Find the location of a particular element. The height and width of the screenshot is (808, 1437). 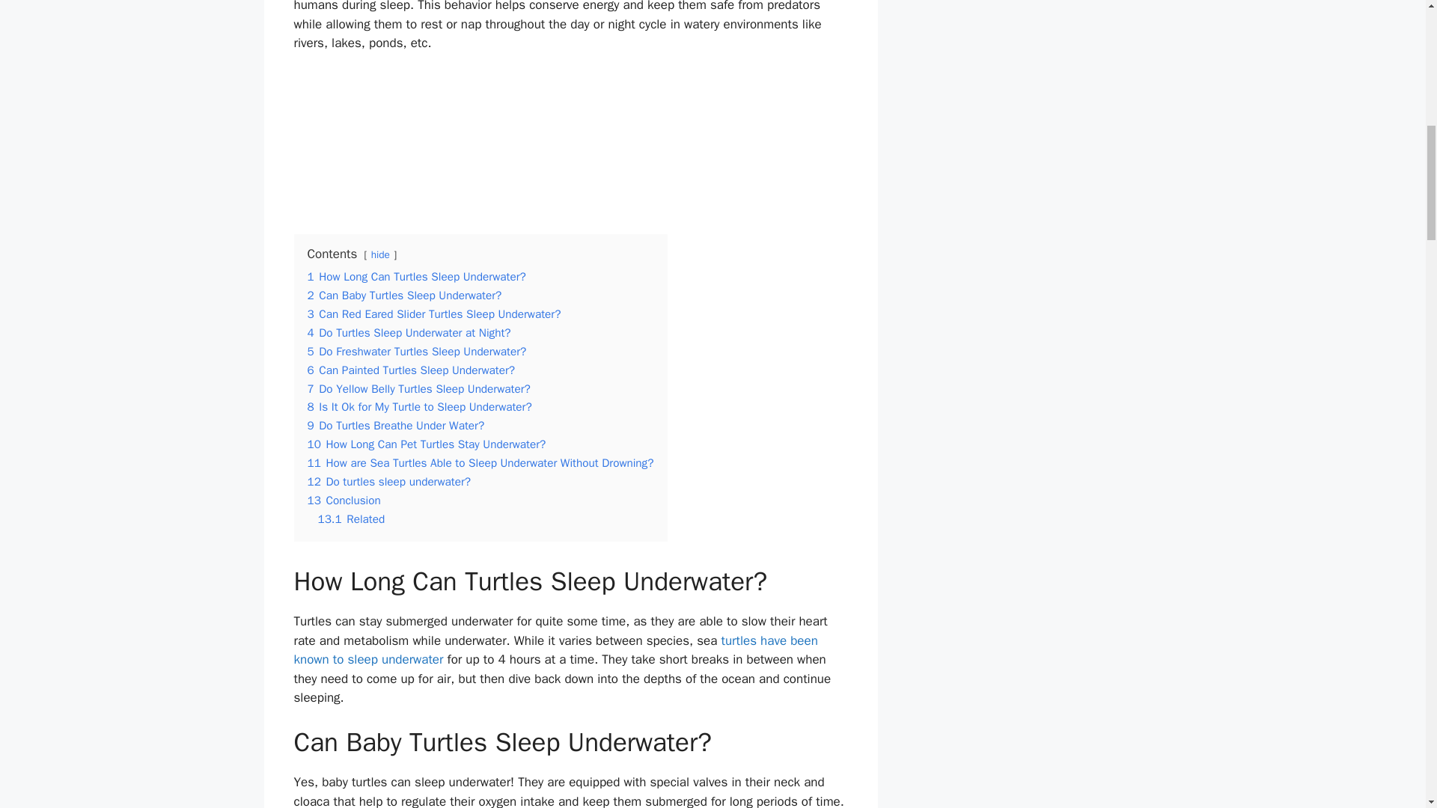

9 Do Turtles Breathe Under Water? is located at coordinates (395, 425).